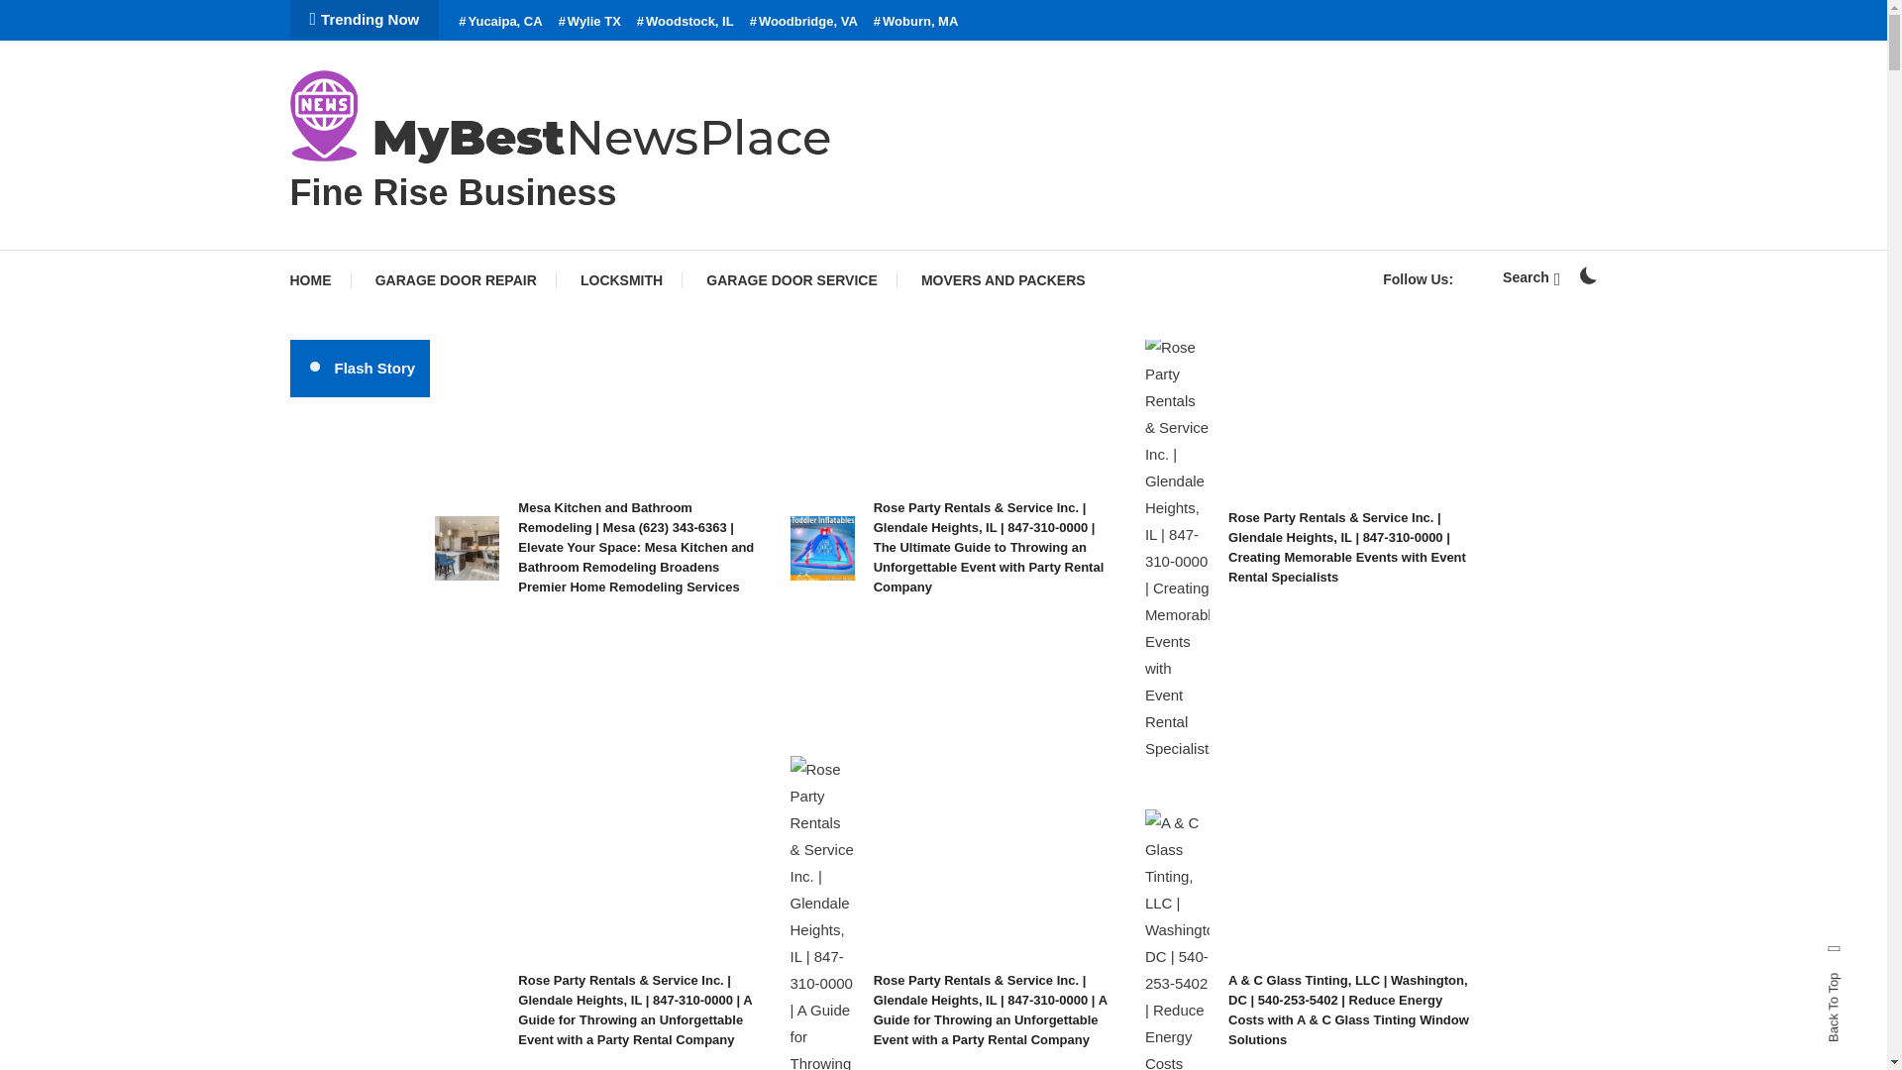 The width and height of the screenshot is (1902, 1070). I want to click on Woodbridge, VA, so click(802, 22).